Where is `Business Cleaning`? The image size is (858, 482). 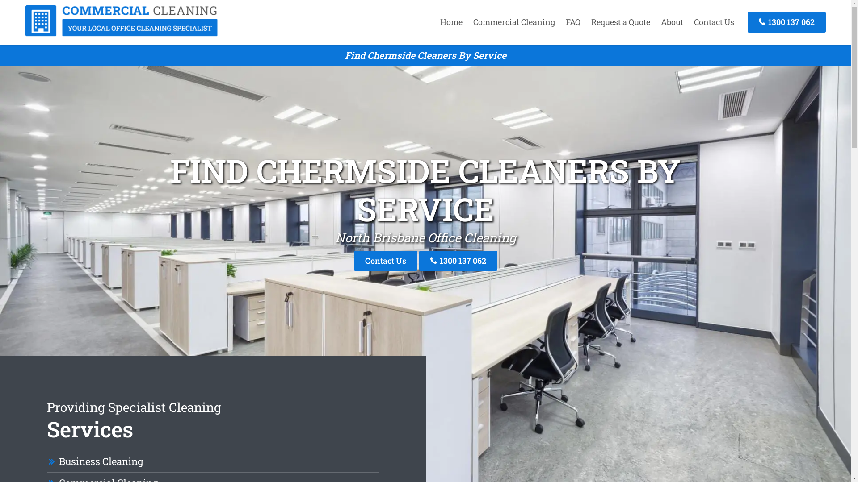 Business Cleaning is located at coordinates (101, 461).